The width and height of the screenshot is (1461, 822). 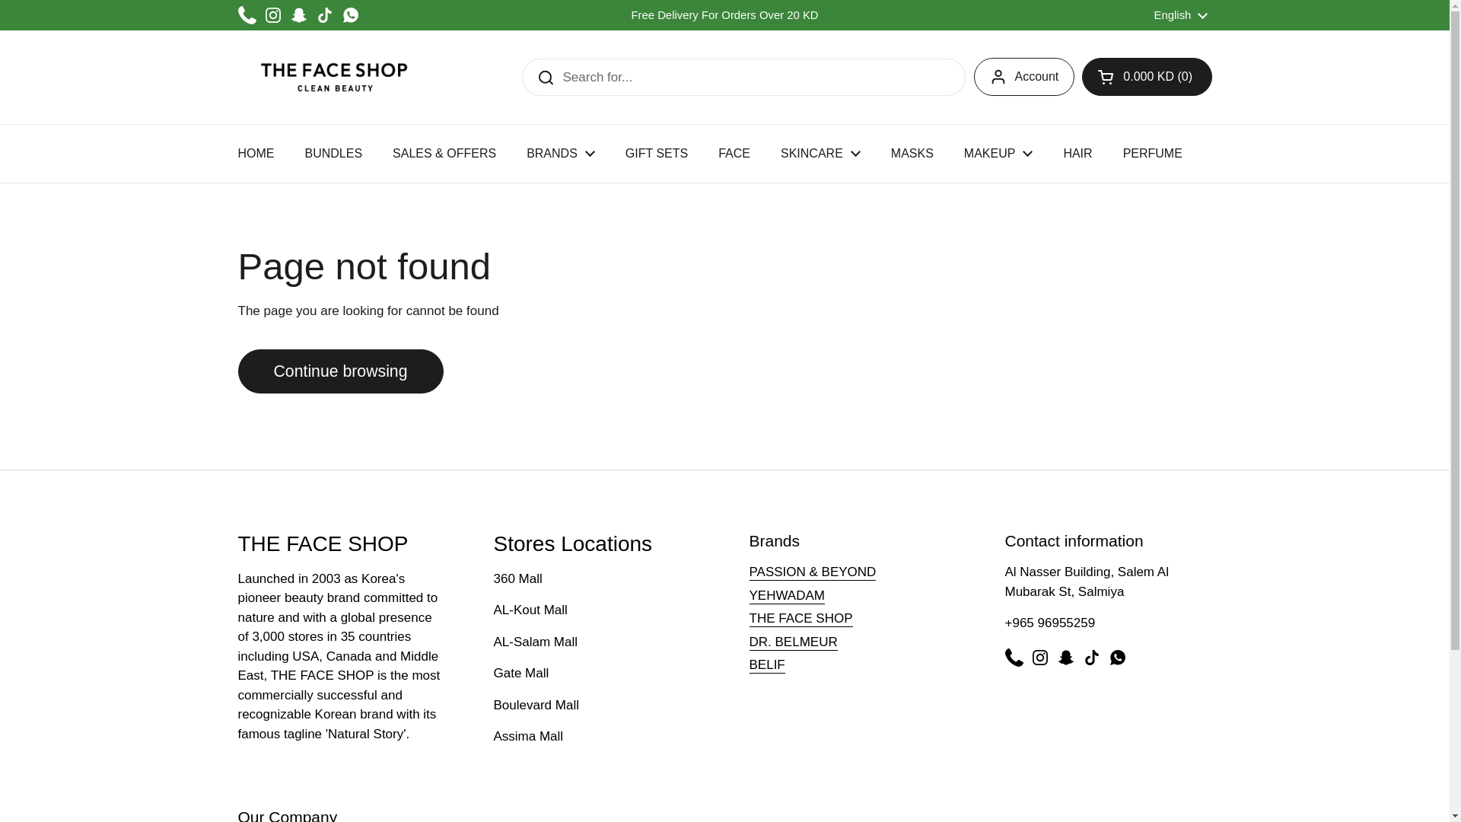 What do you see at coordinates (734, 154) in the screenshot?
I see `FACE` at bounding box center [734, 154].